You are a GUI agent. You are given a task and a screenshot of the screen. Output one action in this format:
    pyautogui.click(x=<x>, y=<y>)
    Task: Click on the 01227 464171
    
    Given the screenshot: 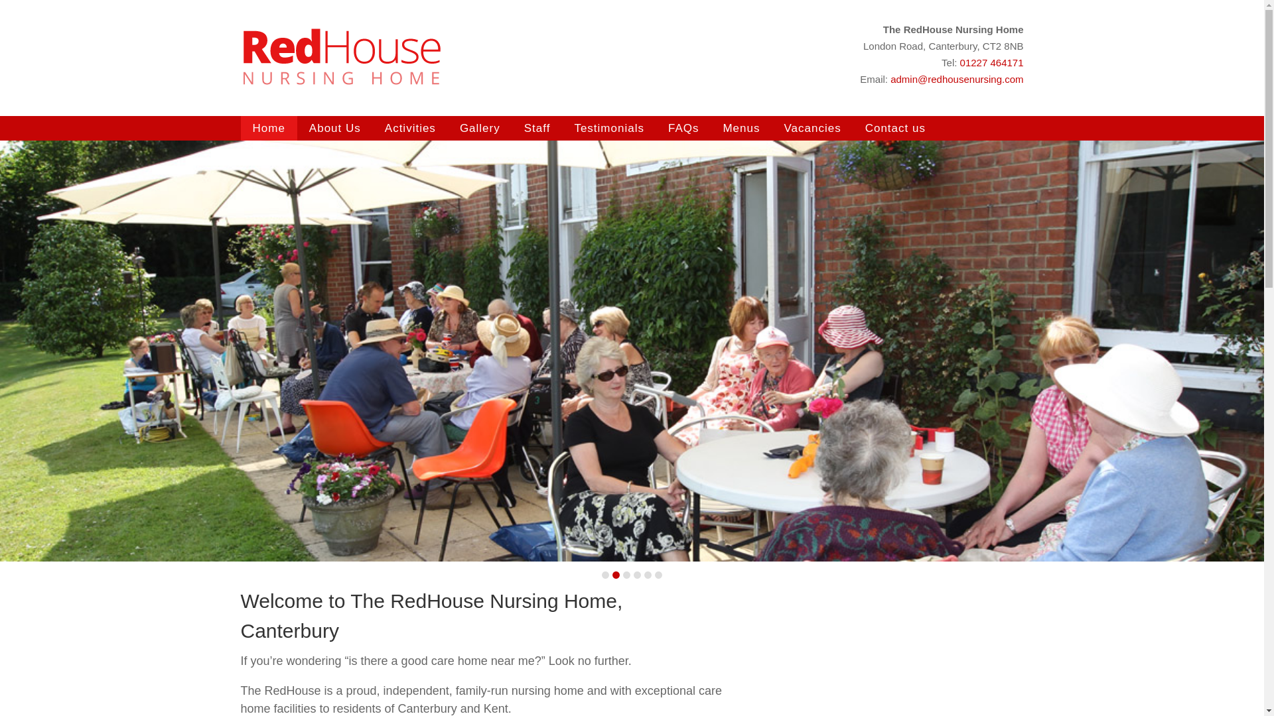 What is the action you would take?
    pyautogui.click(x=992, y=62)
    